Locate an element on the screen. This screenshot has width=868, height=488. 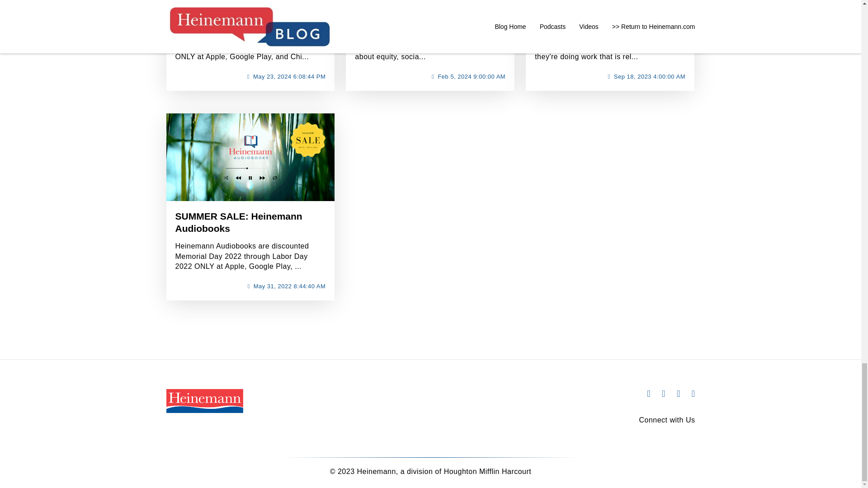
Summer Sale for Teachers: Heinemann Audiobooks is located at coordinates (236, 13).